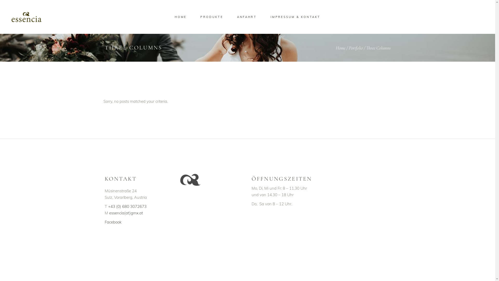  Describe the element at coordinates (127, 207) in the screenshot. I see `+43 (0) 680 3072673` at that location.